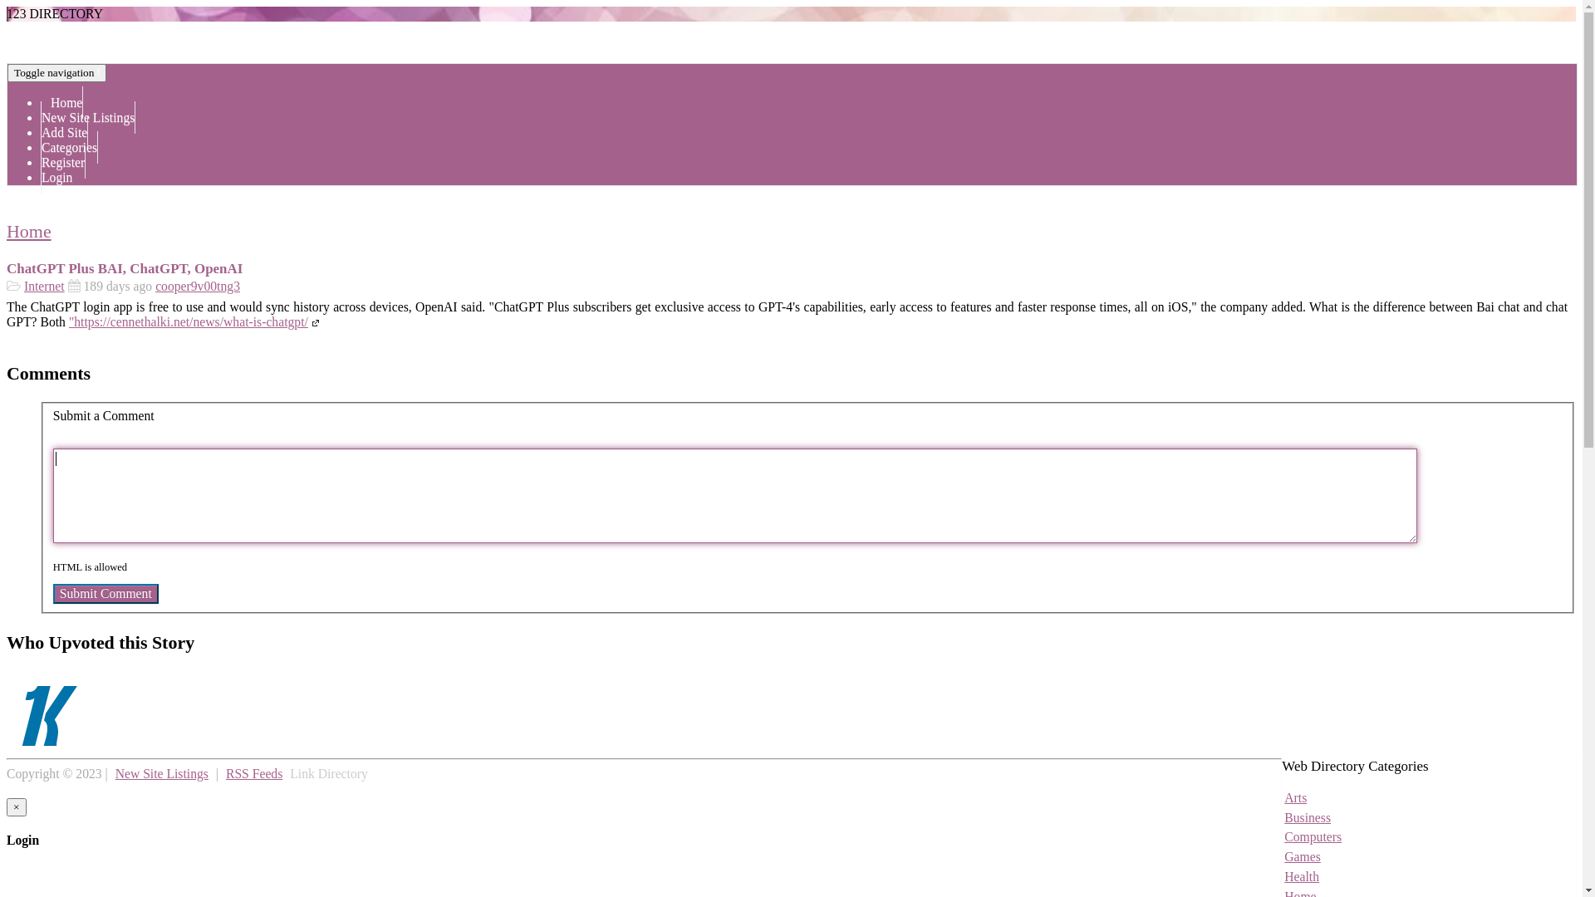 Image resolution: width=1595 pixels, height=897 pixels. Describe the element at coordinates (45, 286) in the screenshot. I see `Internet` at that location.